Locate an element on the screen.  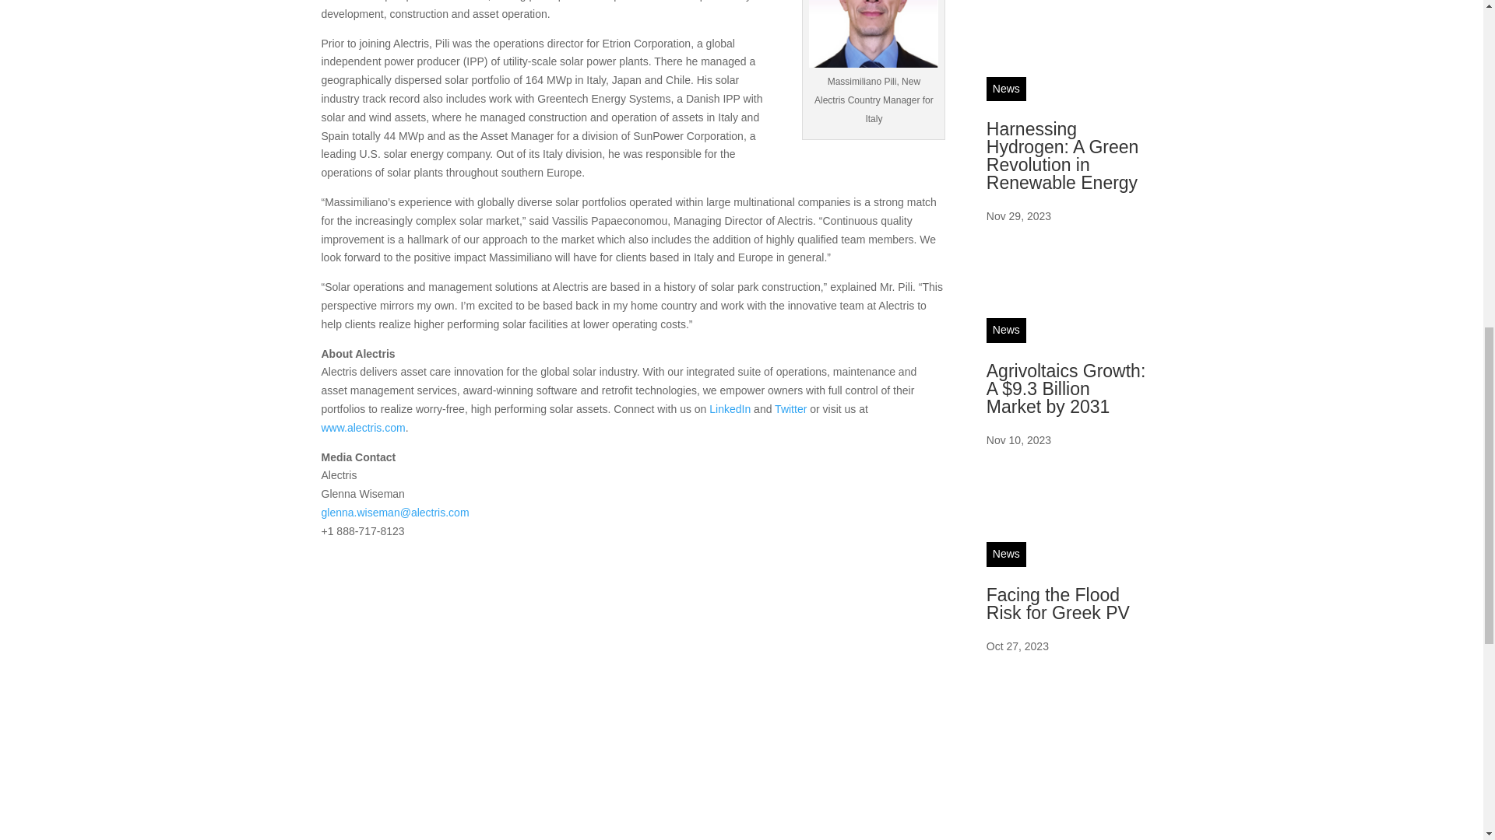
LinkedIn is located at coordinates (729, 409).